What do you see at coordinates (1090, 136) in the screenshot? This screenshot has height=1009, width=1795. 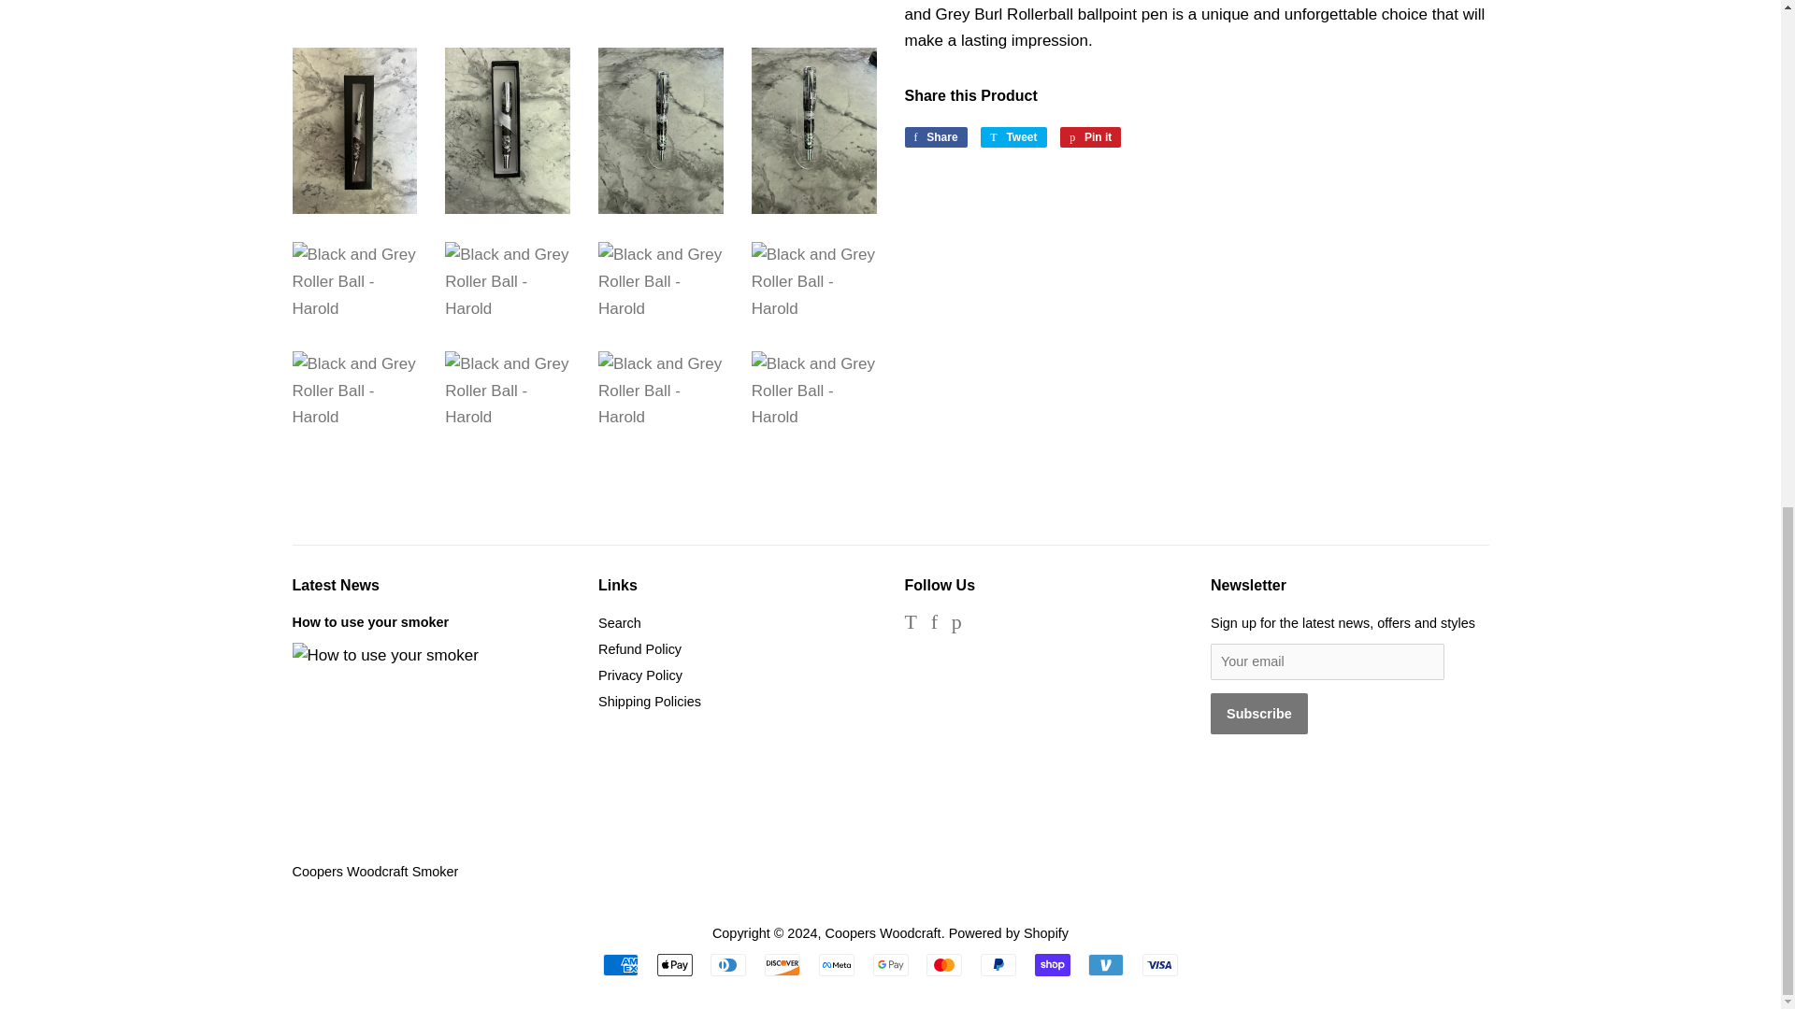 I see `Pin on Pinterest` at bounding box center [1090, 136].